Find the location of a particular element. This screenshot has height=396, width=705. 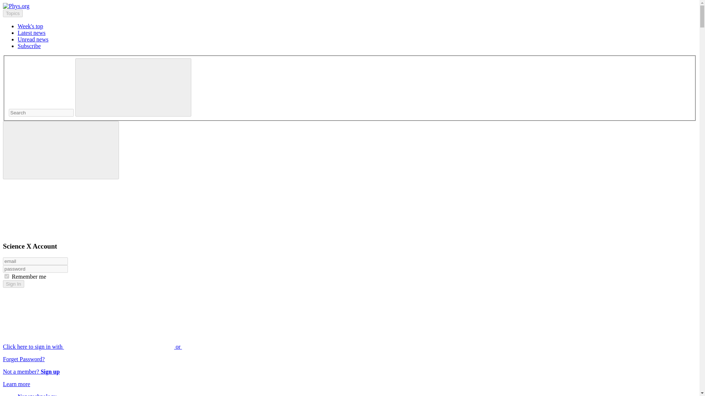

on is located at coordinates (7, 276).